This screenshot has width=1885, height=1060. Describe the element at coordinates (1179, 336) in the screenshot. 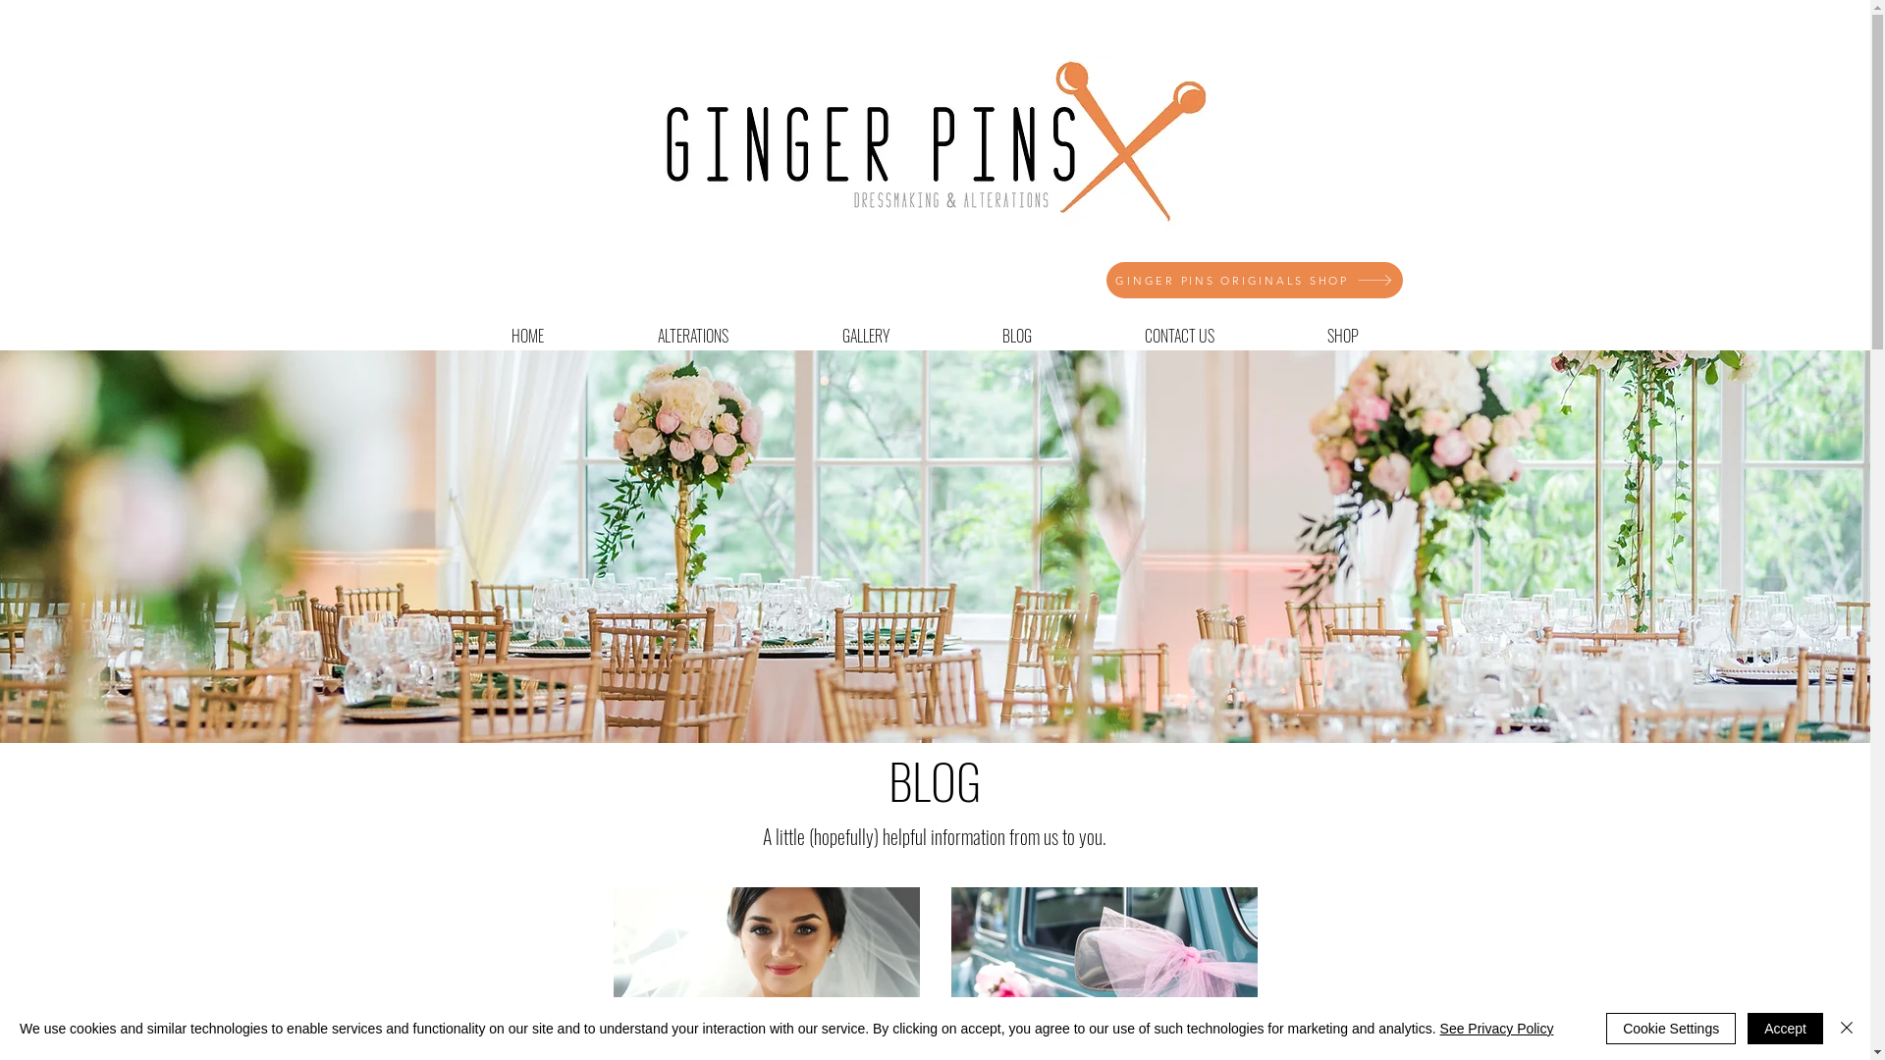

I see `CONTACT US` at that location.